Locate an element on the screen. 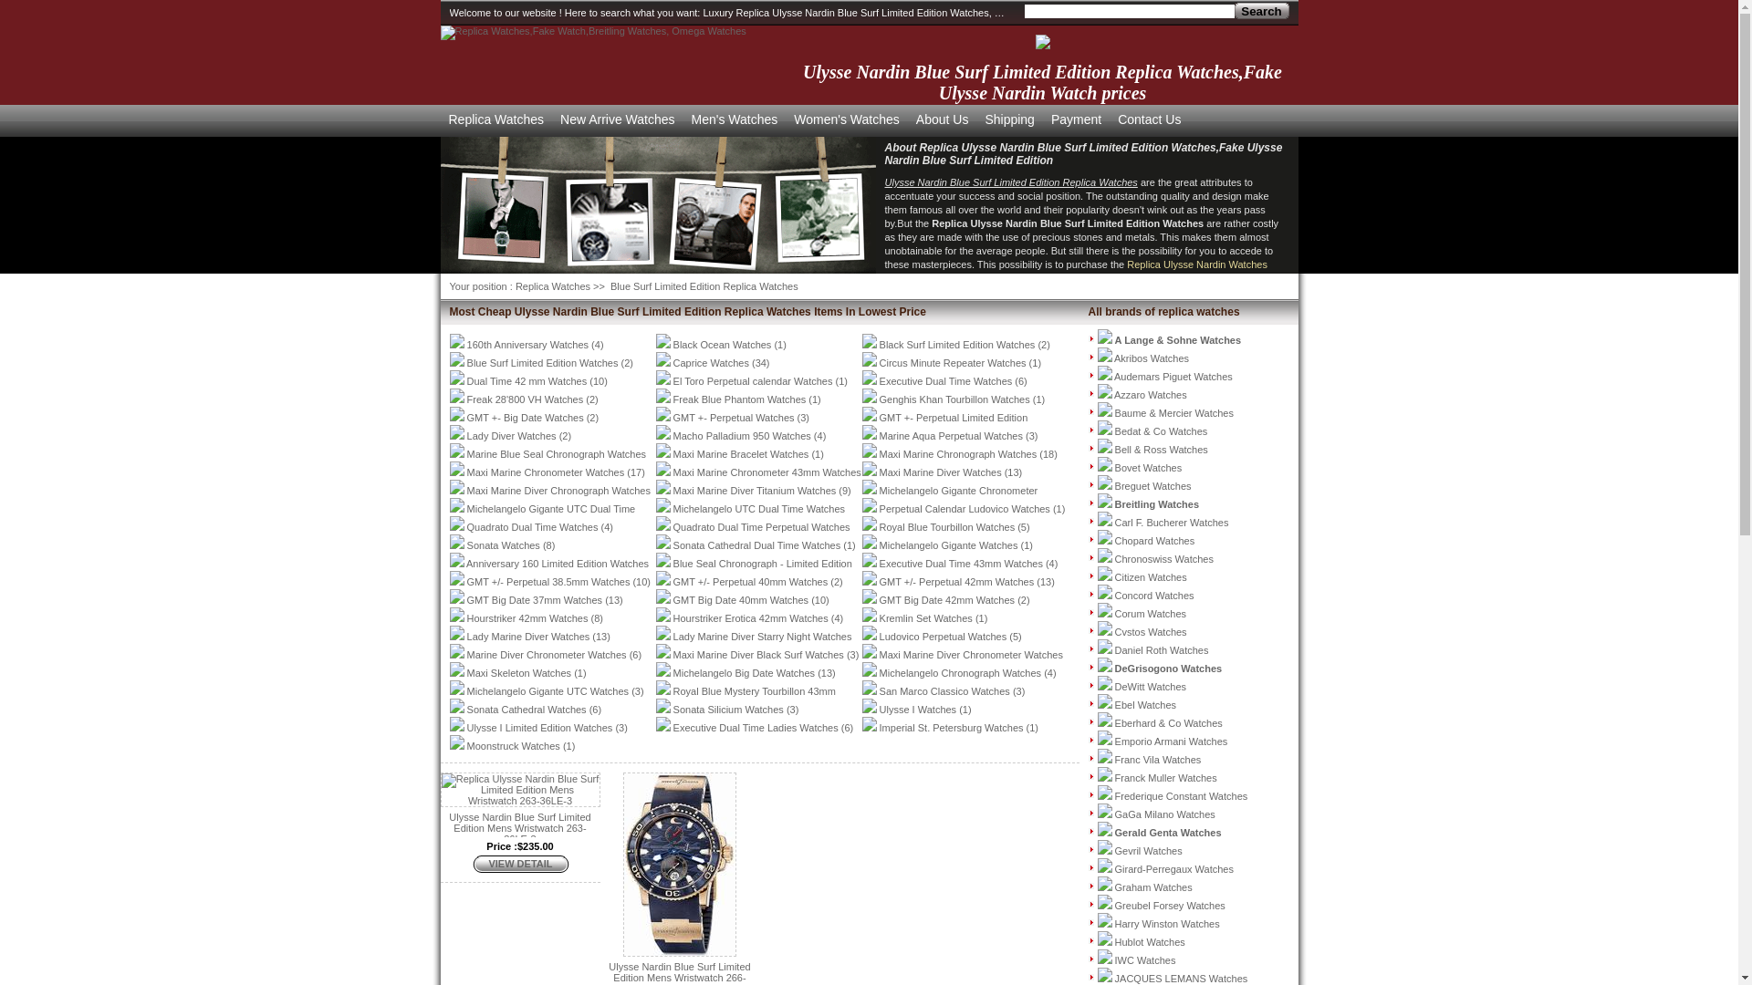 Image resolution: width=1752 pixels, height=985 pixels. Maxi Marine Diver Chronometer Watches is located at coordinates (971, 655).